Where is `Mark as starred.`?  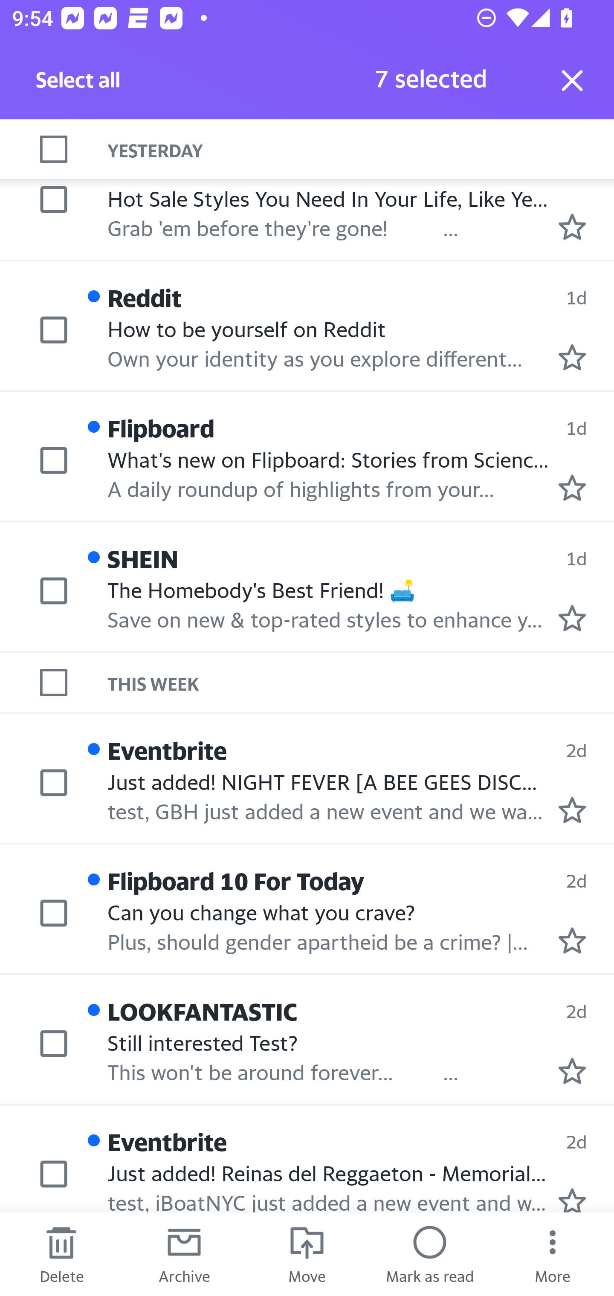 Mark as starred. is located at coordinates (572, 357).